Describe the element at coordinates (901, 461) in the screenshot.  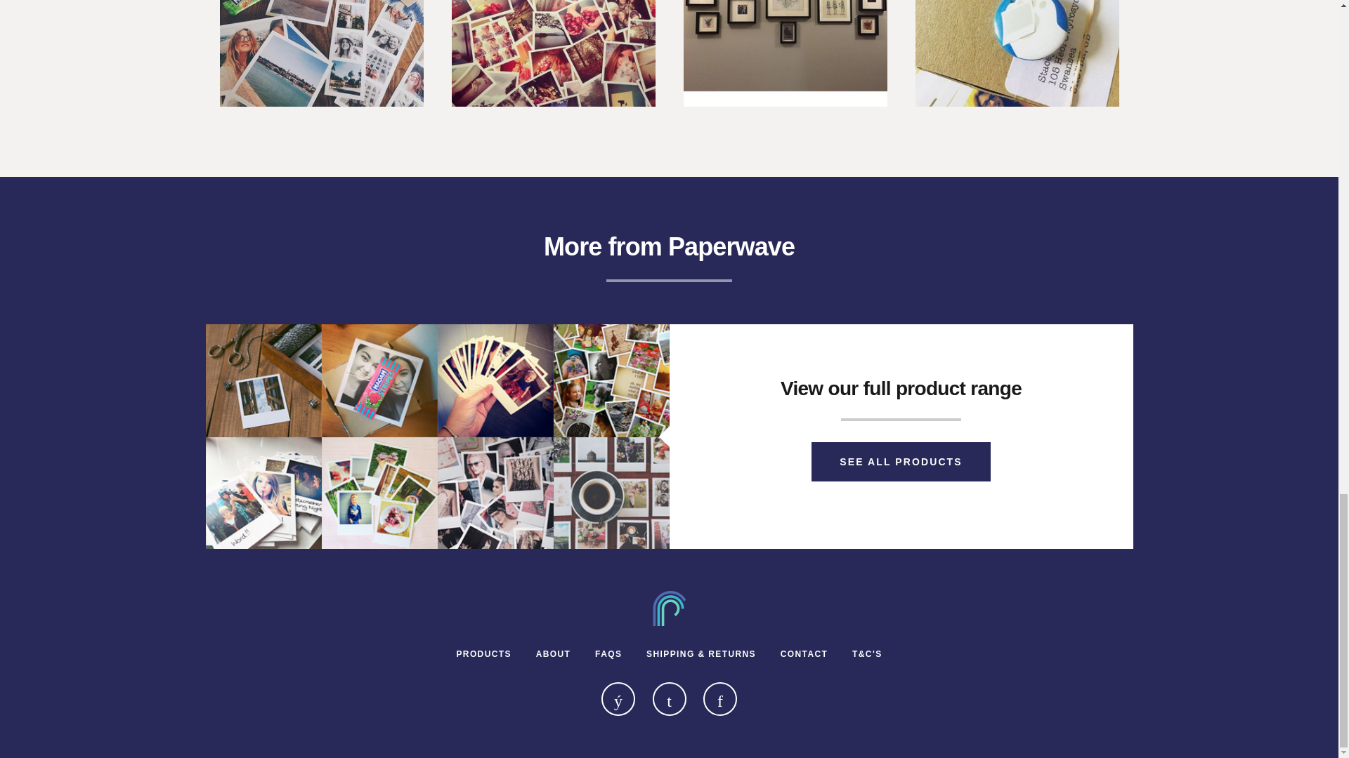
I see `SEE ALL PRODUCTS` at that location.